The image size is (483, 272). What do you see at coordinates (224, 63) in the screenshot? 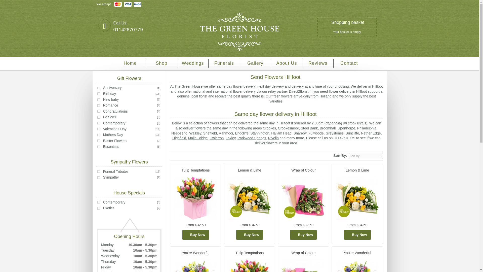
I see `Funerals` at bounding box center [224, 63].